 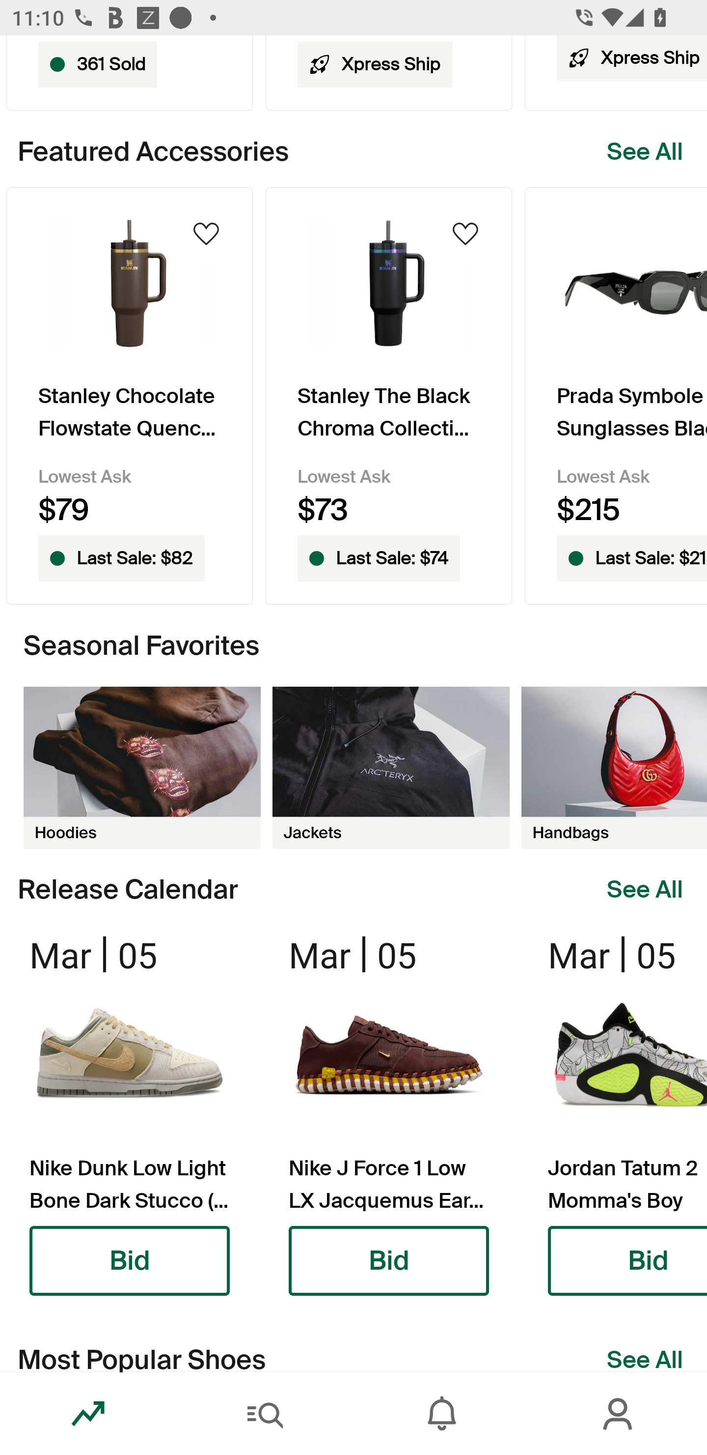 What do you see at coordinates (619, 1414) in the screenshot?
I see `Account` at bounding box center [619, 1414].